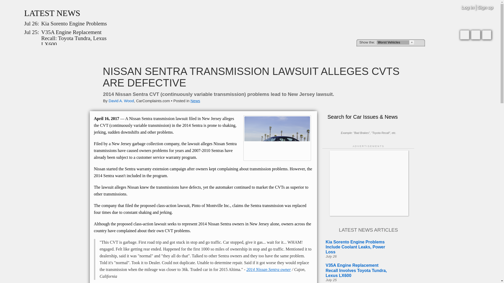 The image size is (504, 283). Describe the element at coordinates (385, 53) in the screenshot. I see `search car problems` at that location.